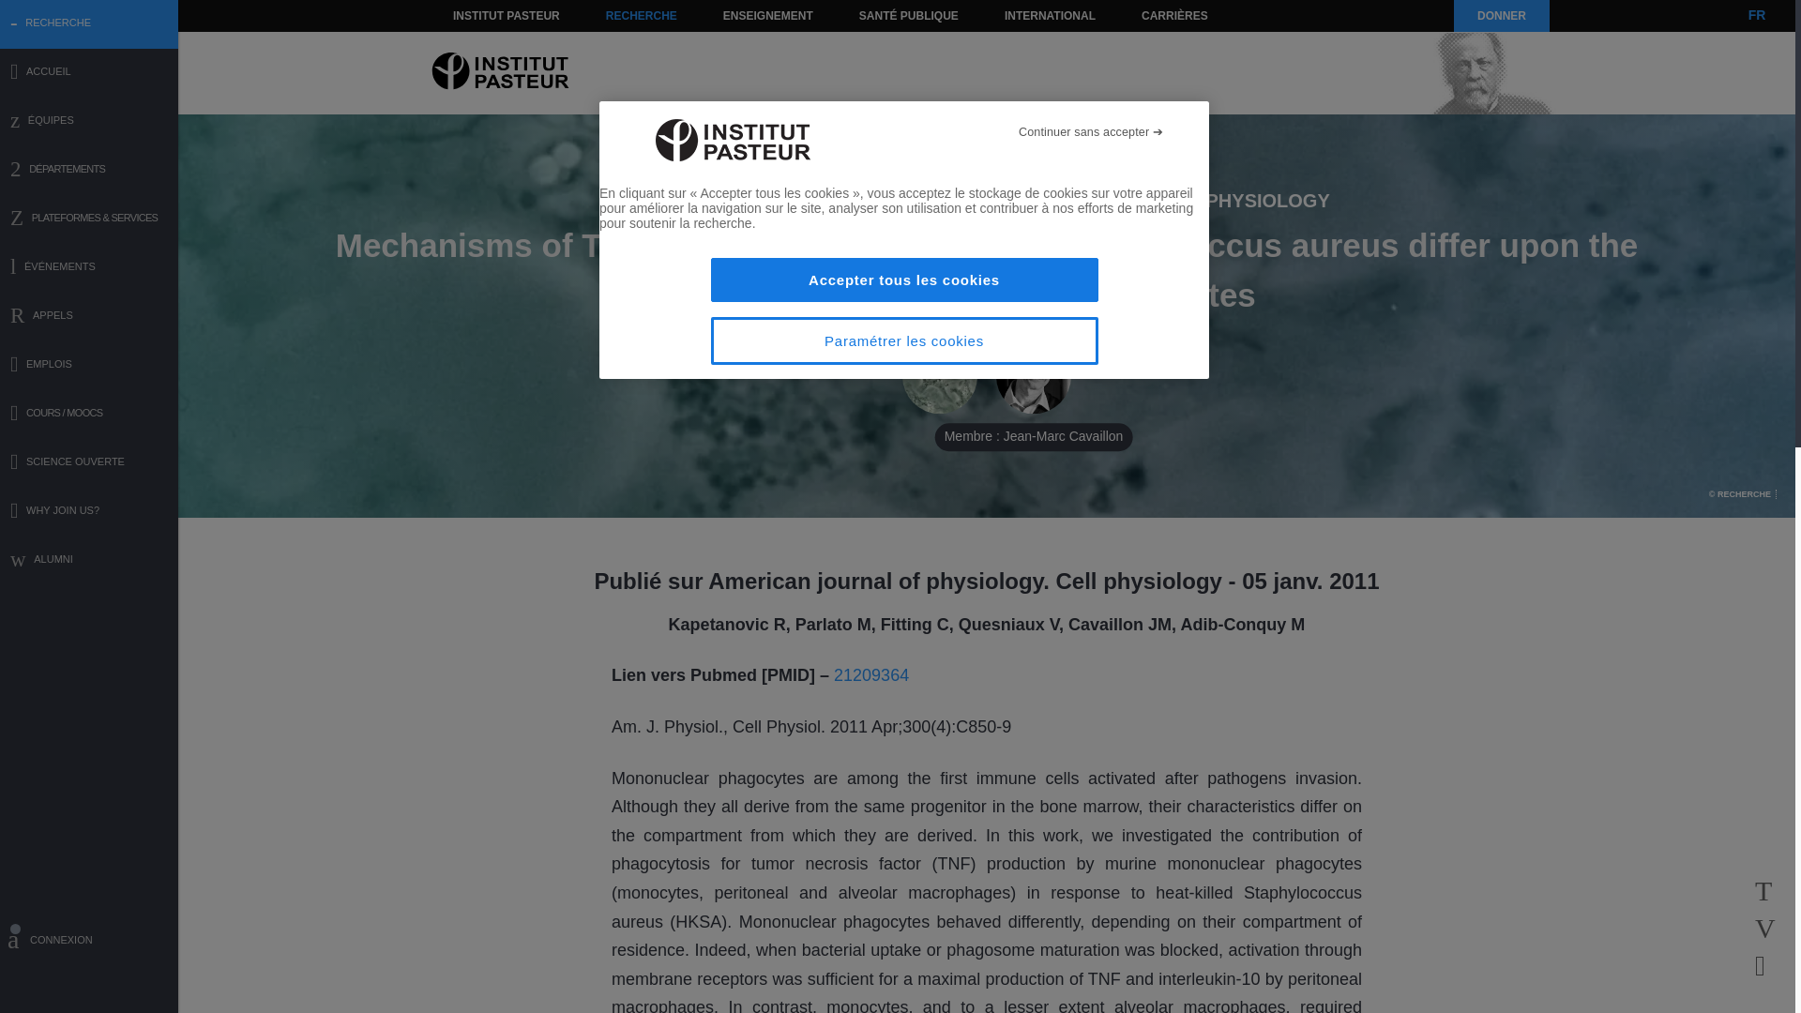 Image resolution: width=1801 pixels, height=1013 pixels. What do you see at coordinates (89, 73) in the screenshot?
I see `ACCUEIL` at bounding box center [89, 73].